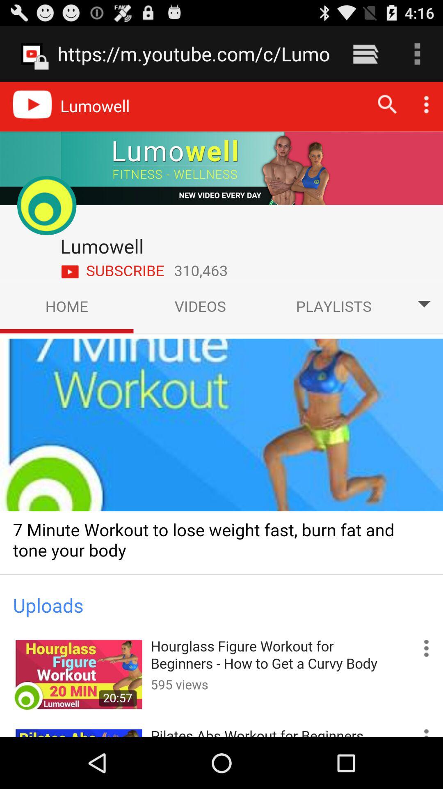 The height and width of the screenshot is (789, 443). I want to click on turn on the https m youtube icon, so click(194, 53).